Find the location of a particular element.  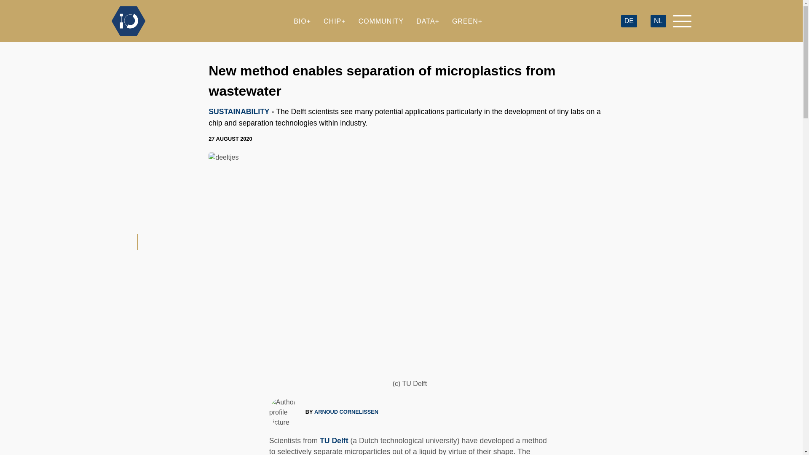

COMMUNITY is located at coordinates (381, 21).